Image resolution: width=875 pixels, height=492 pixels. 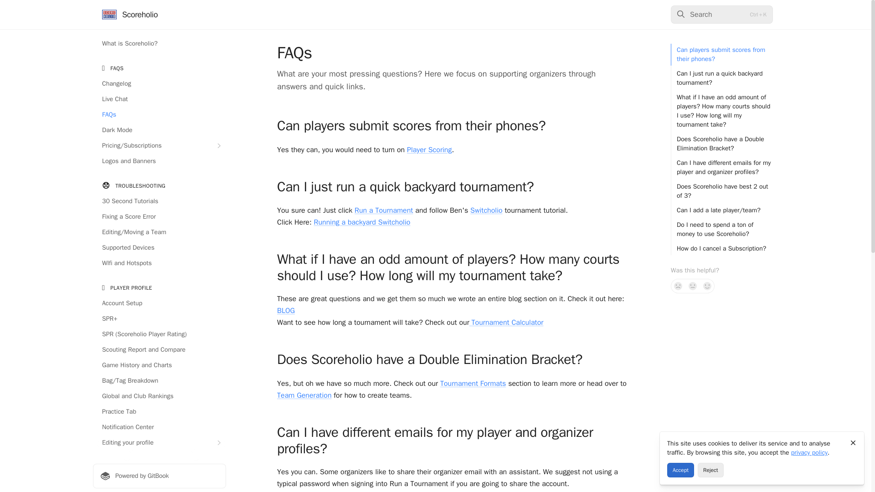 What do you see at coordinates (159, 303) in the screenshot?
I see `Account Setup` at bounding box center [159, 303].